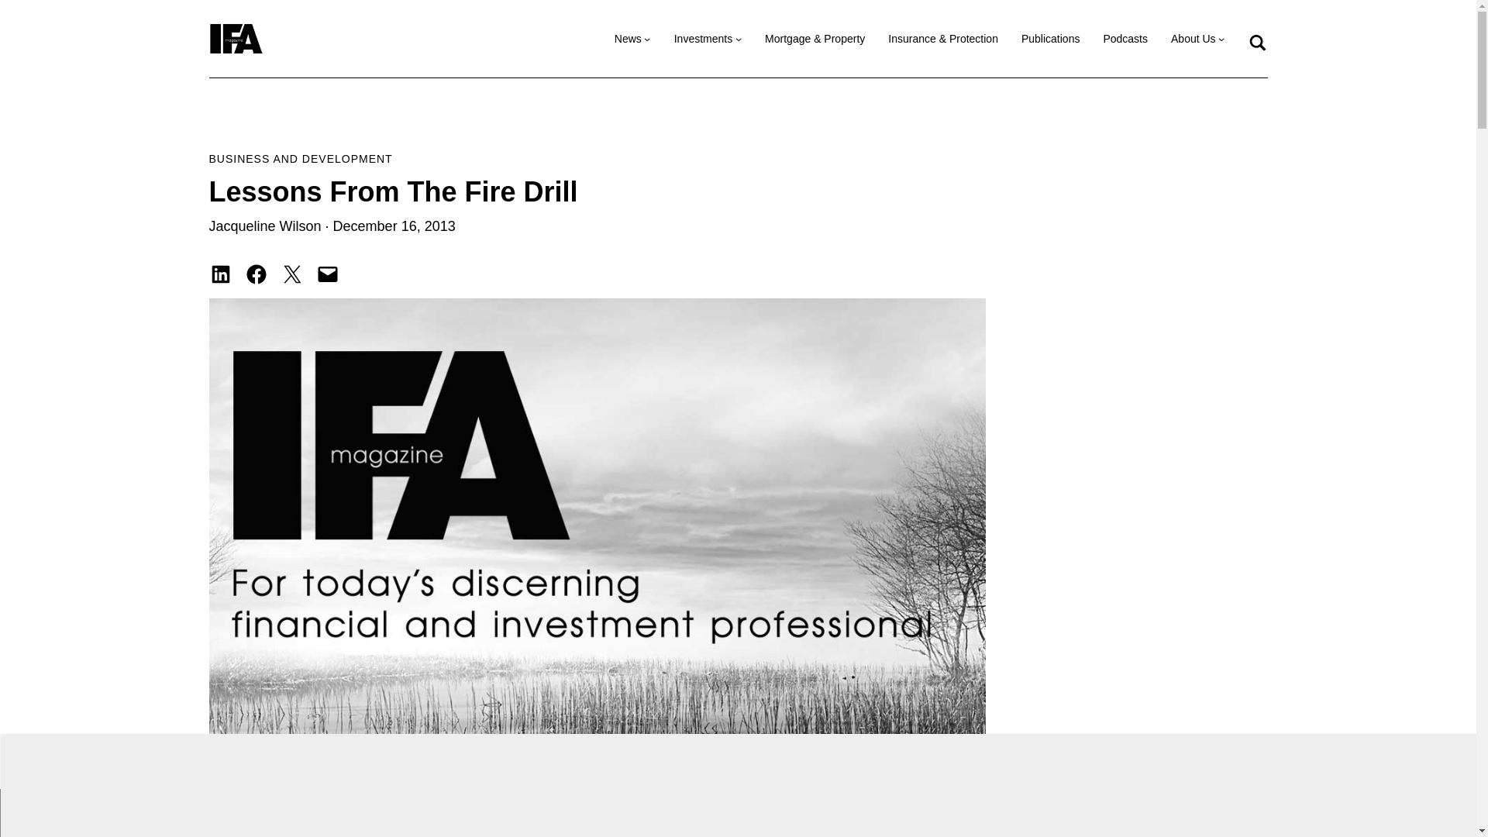 This screenshot has width=1488, height=837. I want to click on Publications, so click(1050, 39).